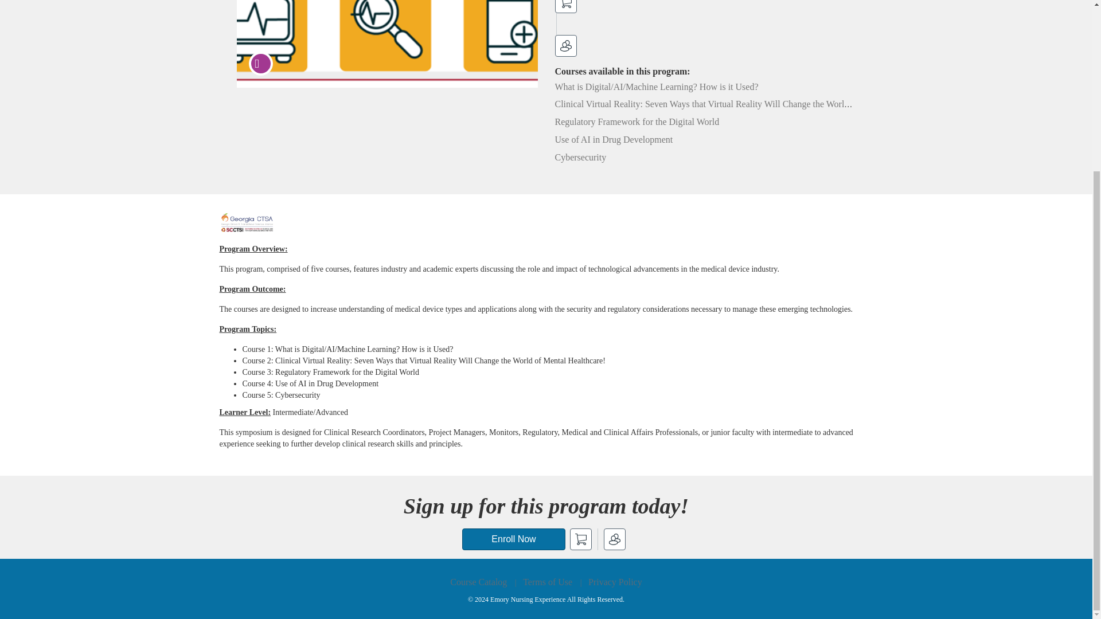  I want to click on Terms of Use, so click(548, 581).